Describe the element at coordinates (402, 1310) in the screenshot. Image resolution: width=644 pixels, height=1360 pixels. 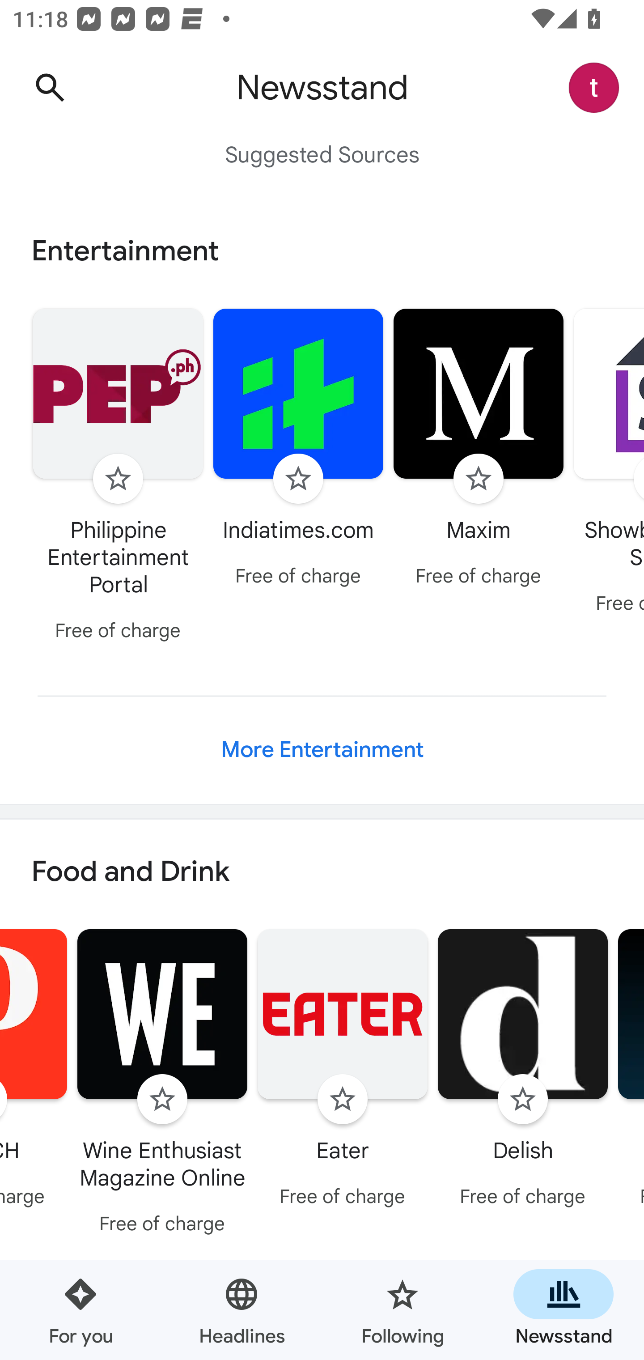
I see `Following` at that location.